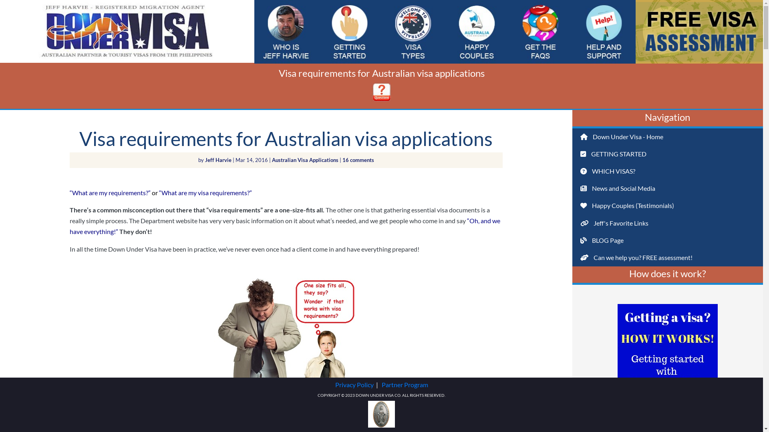  What do you see at coordinates (668, 154) in the screenshot?
I see `GETTING STARTED` at bounding box center [668, 154].